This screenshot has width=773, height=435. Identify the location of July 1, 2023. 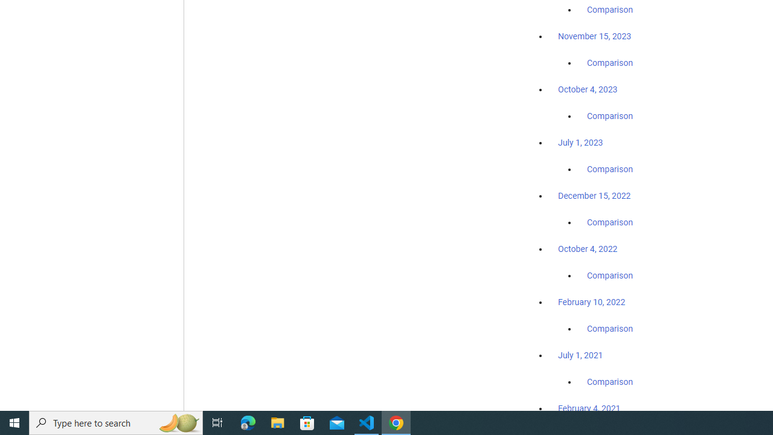
(580, 143).